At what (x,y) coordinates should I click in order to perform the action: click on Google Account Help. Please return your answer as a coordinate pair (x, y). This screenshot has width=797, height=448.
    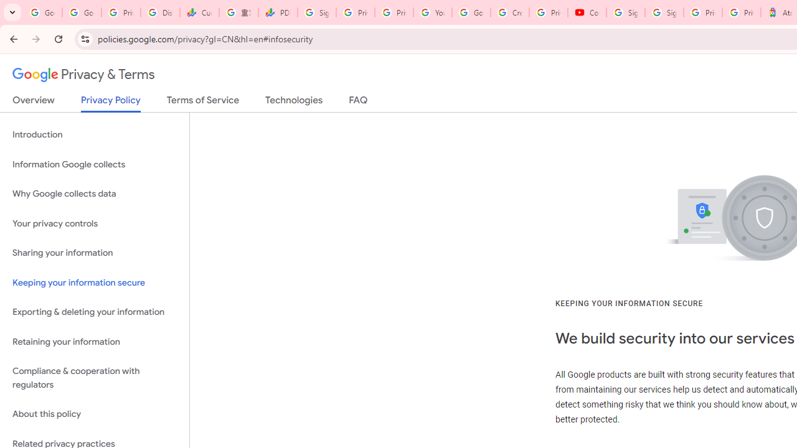
    Looking at the image, I should click on (471, 12).